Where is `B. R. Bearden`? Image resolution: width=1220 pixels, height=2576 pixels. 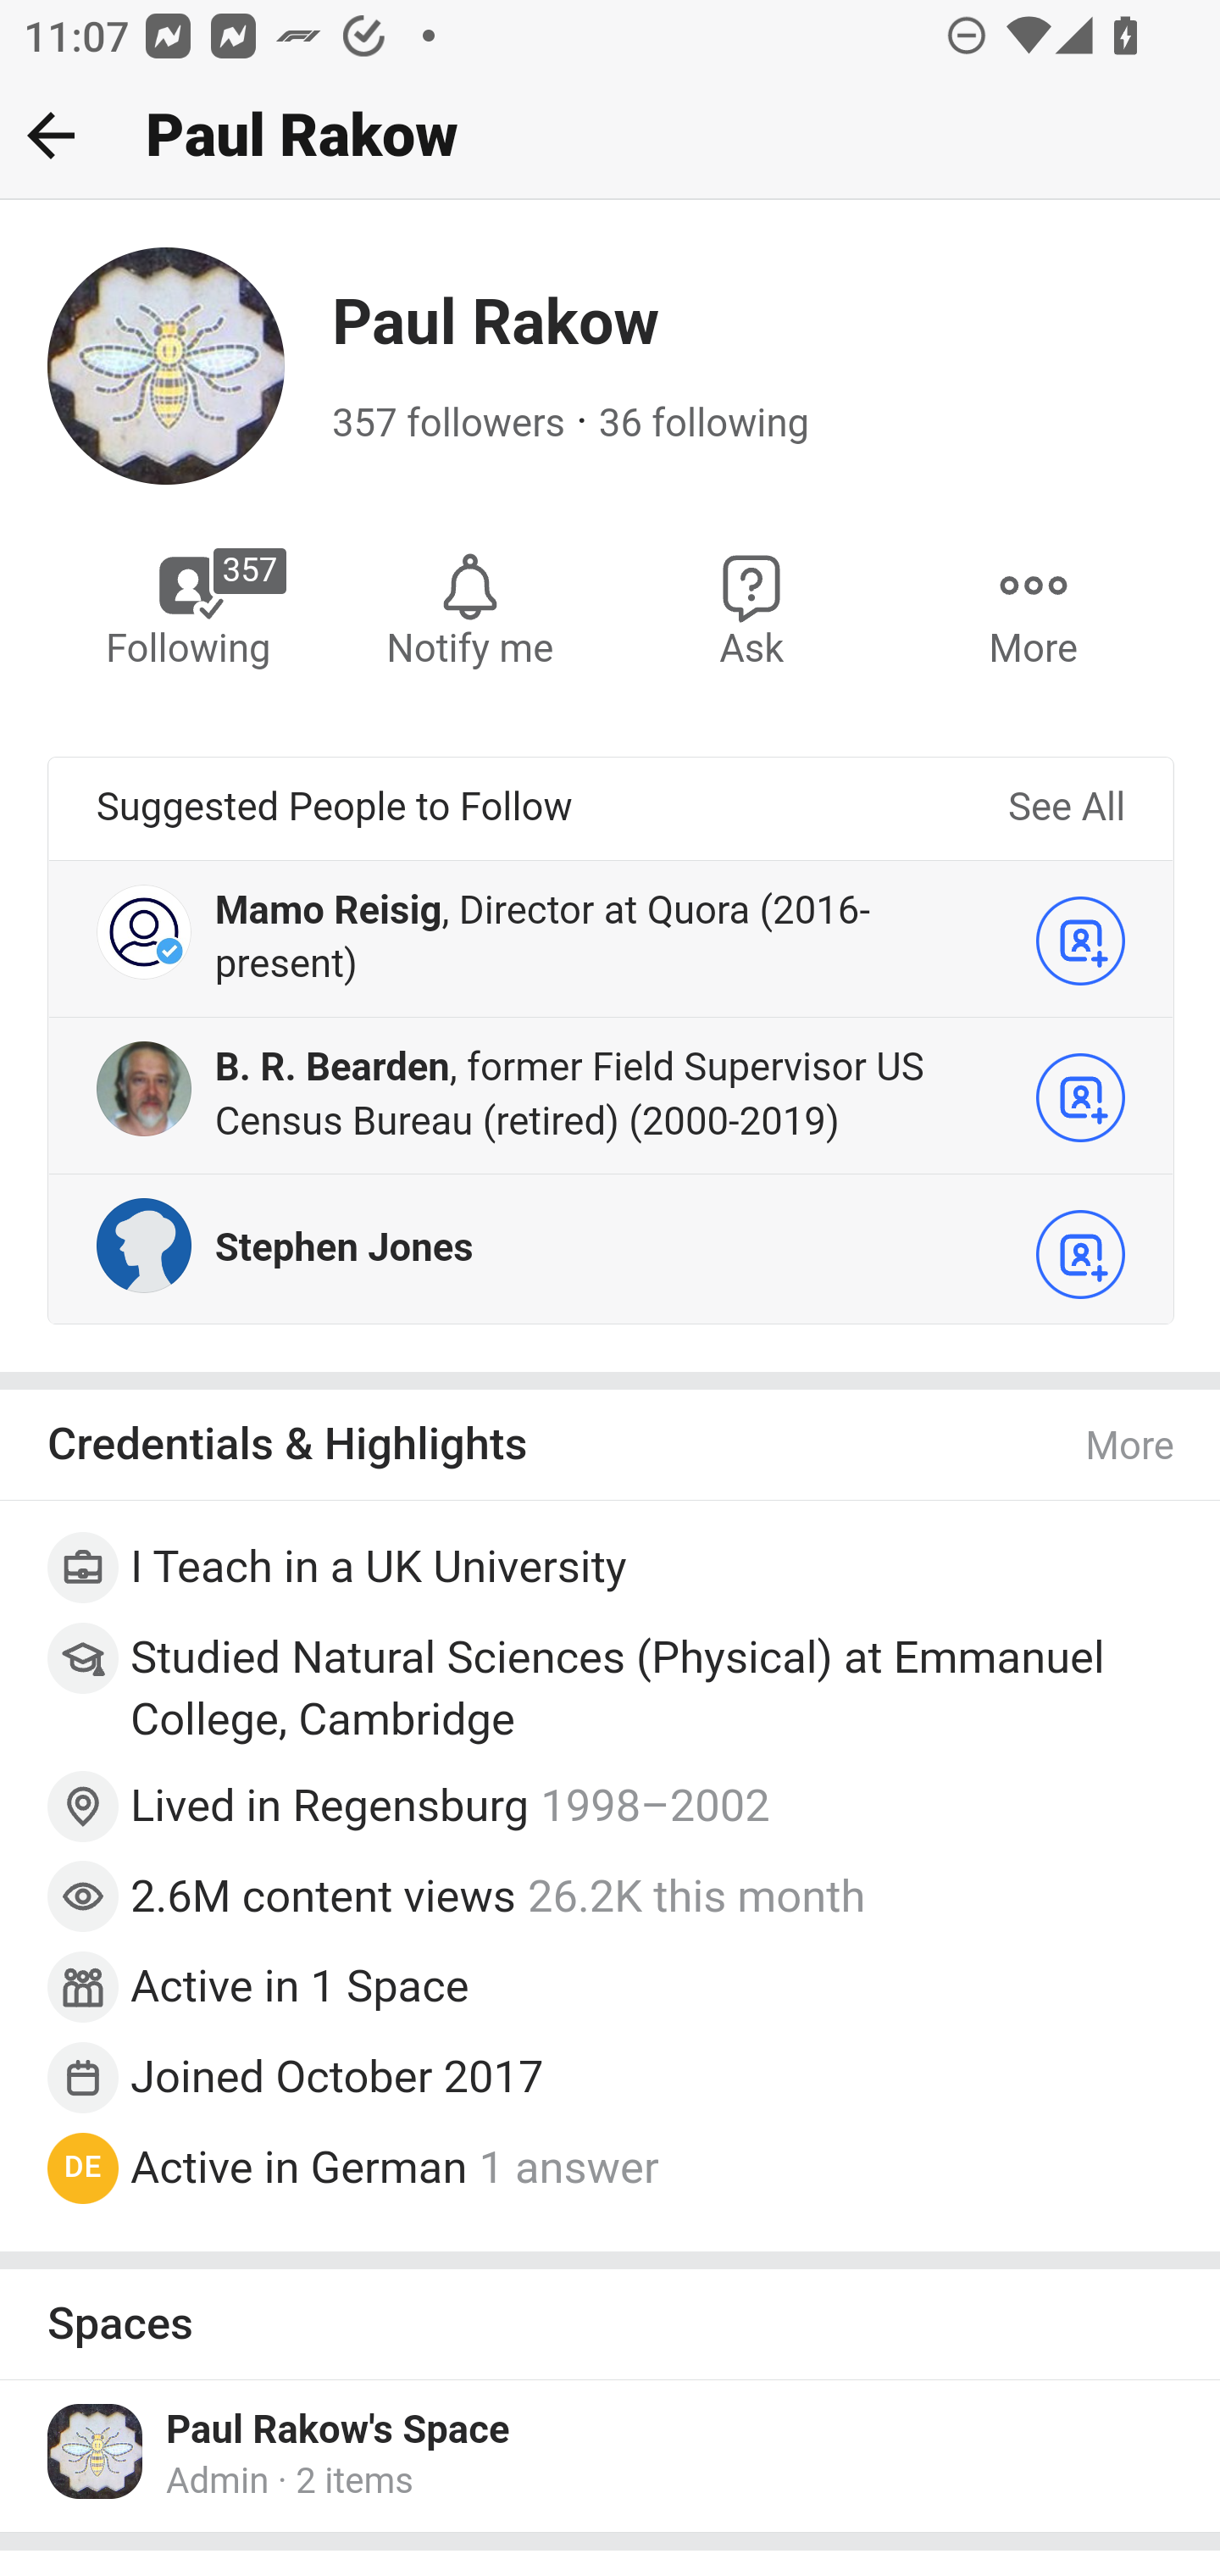
B. R. Bearden is located at coordinates (331, 1066).